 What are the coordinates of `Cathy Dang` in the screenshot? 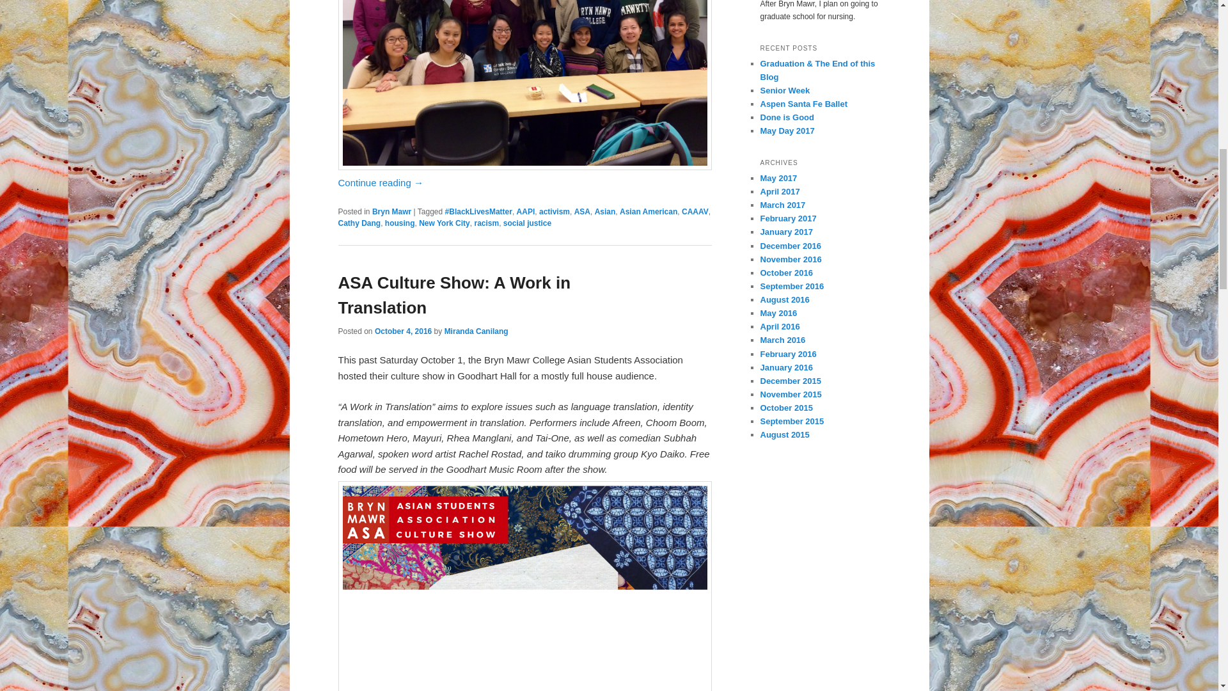 It's located at (359, 223).